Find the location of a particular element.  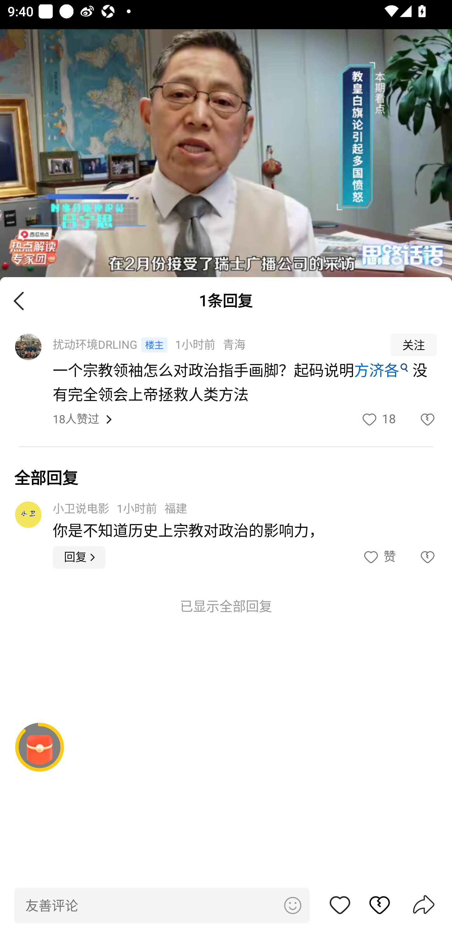

阅读赚金币 is located at coordinates (40, 747).